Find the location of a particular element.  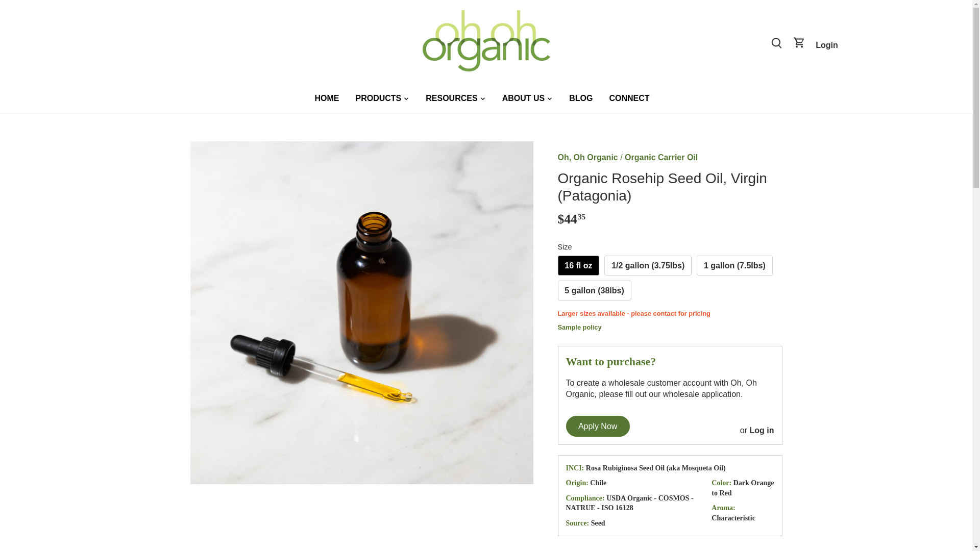

Oh, Oh Organic is located at coordinates (587, 157).